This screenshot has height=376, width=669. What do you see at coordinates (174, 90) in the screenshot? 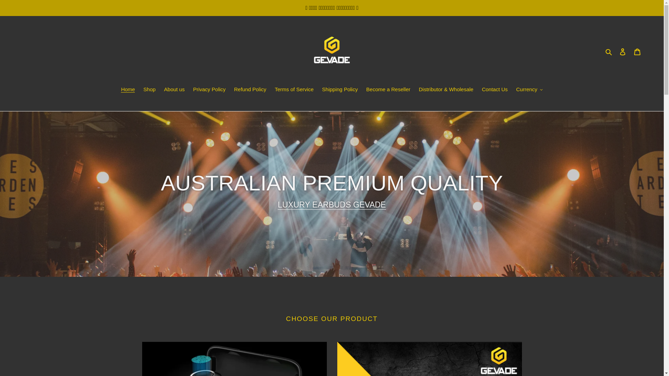
I see `About us` at bounding box center [174, 90].